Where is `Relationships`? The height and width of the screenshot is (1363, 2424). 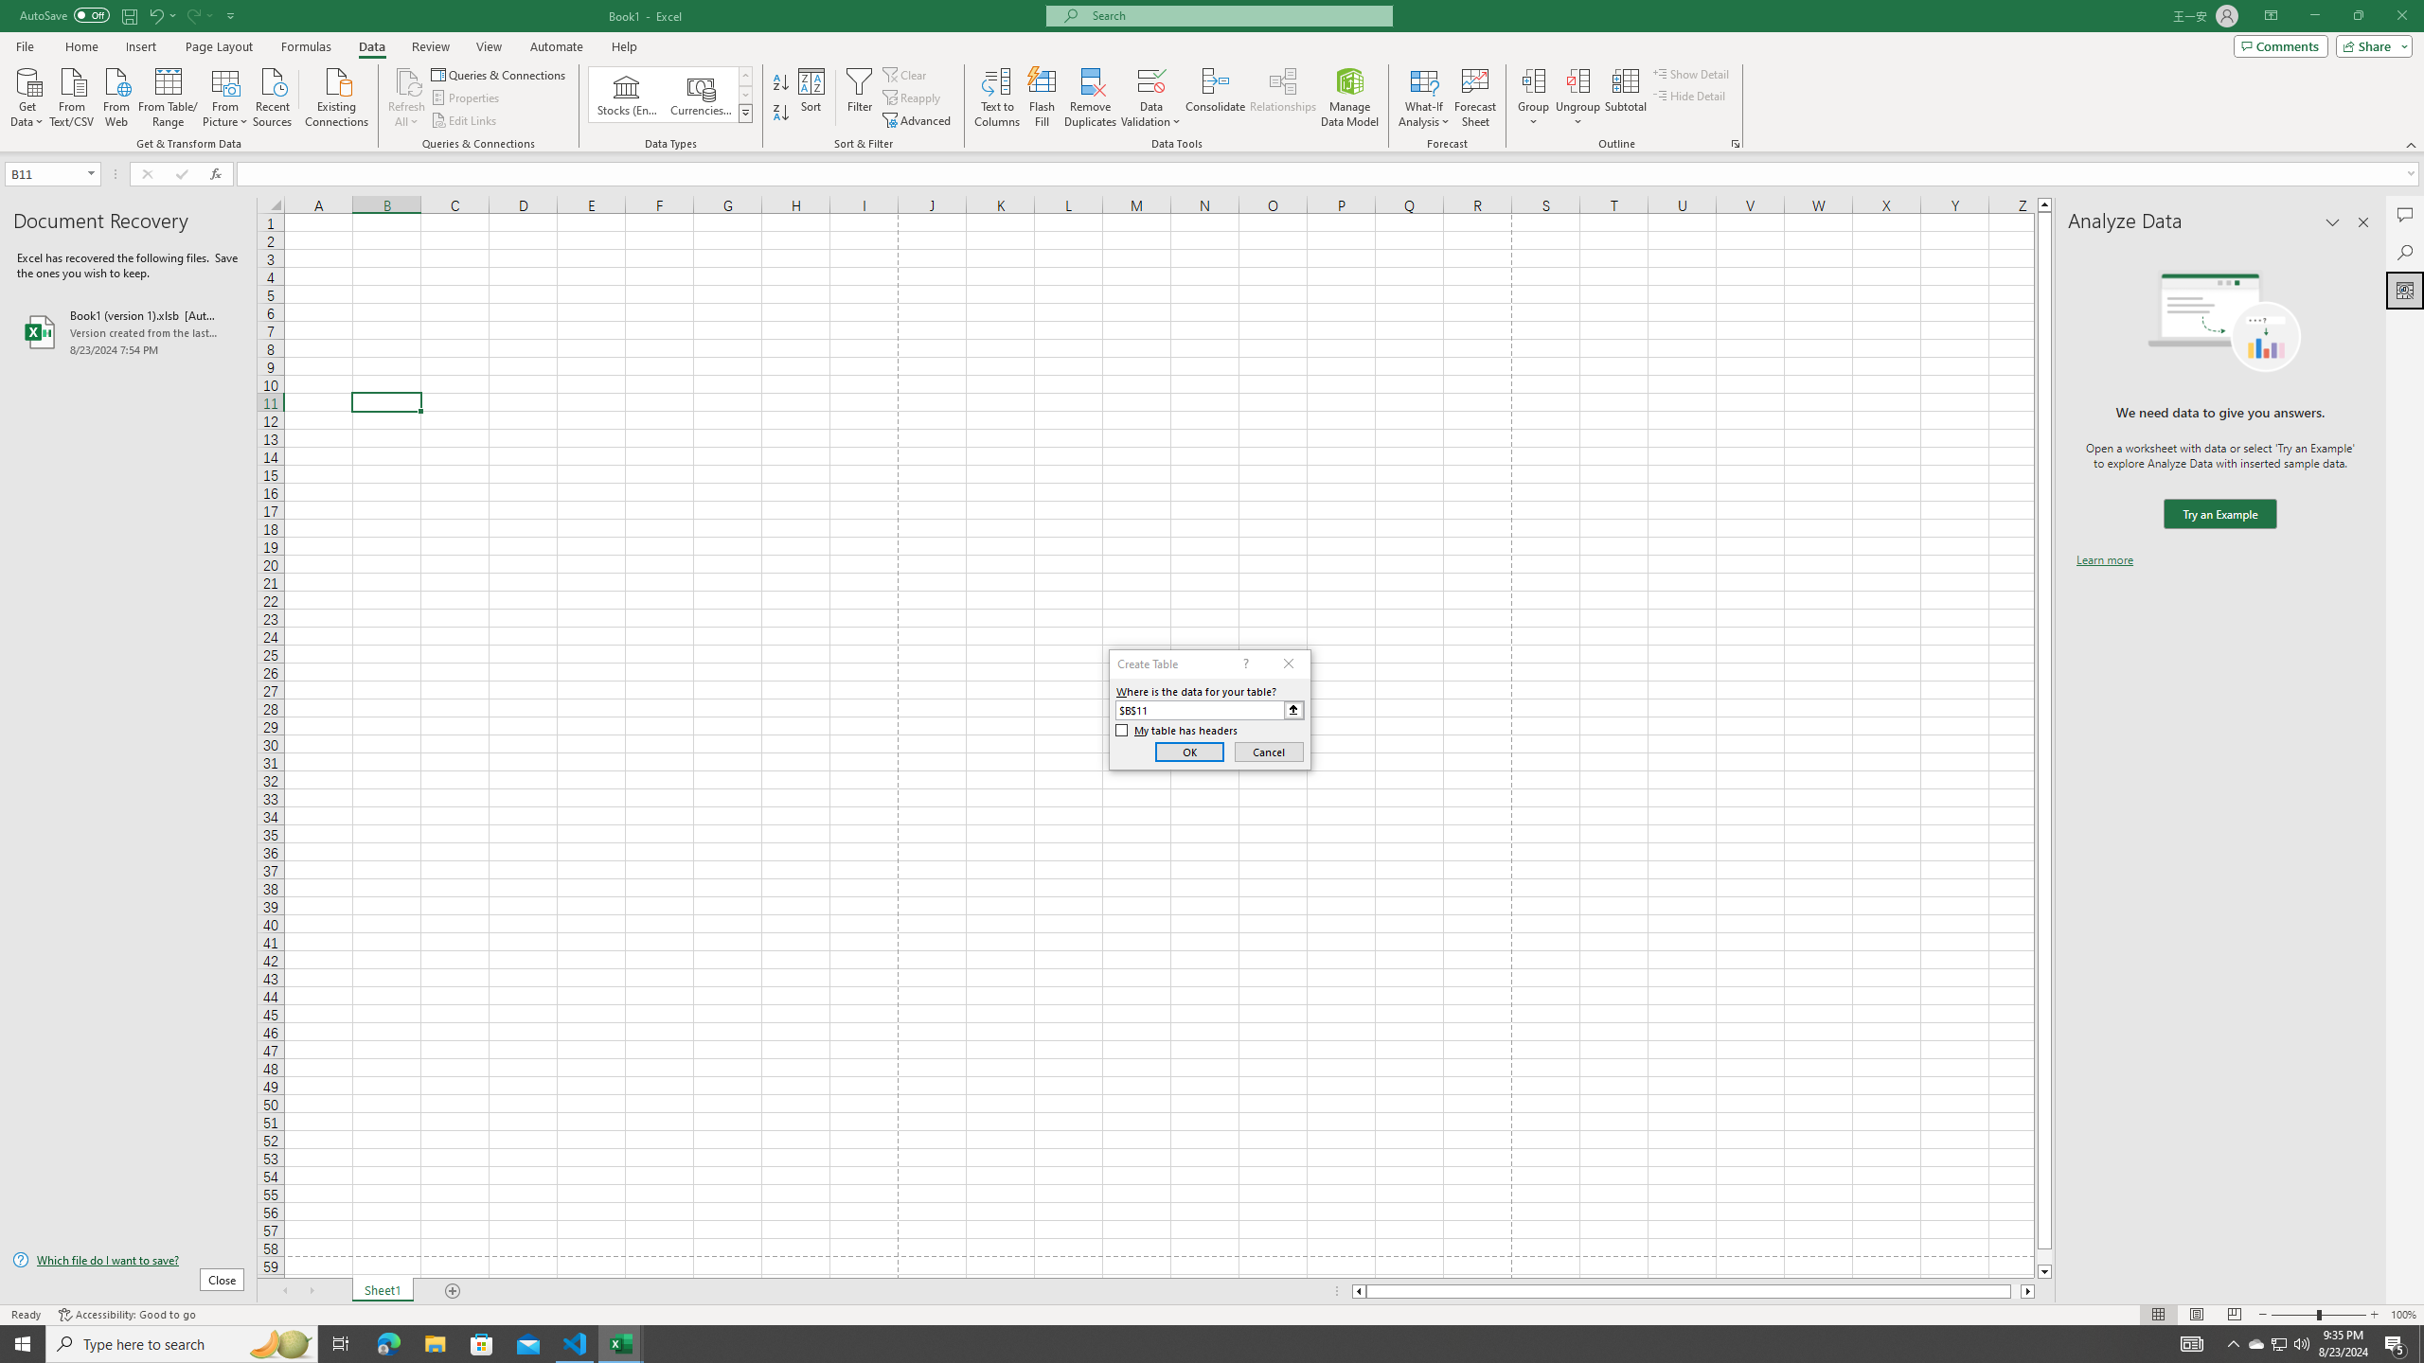
Relationships is located at coordinates (1283, 97).